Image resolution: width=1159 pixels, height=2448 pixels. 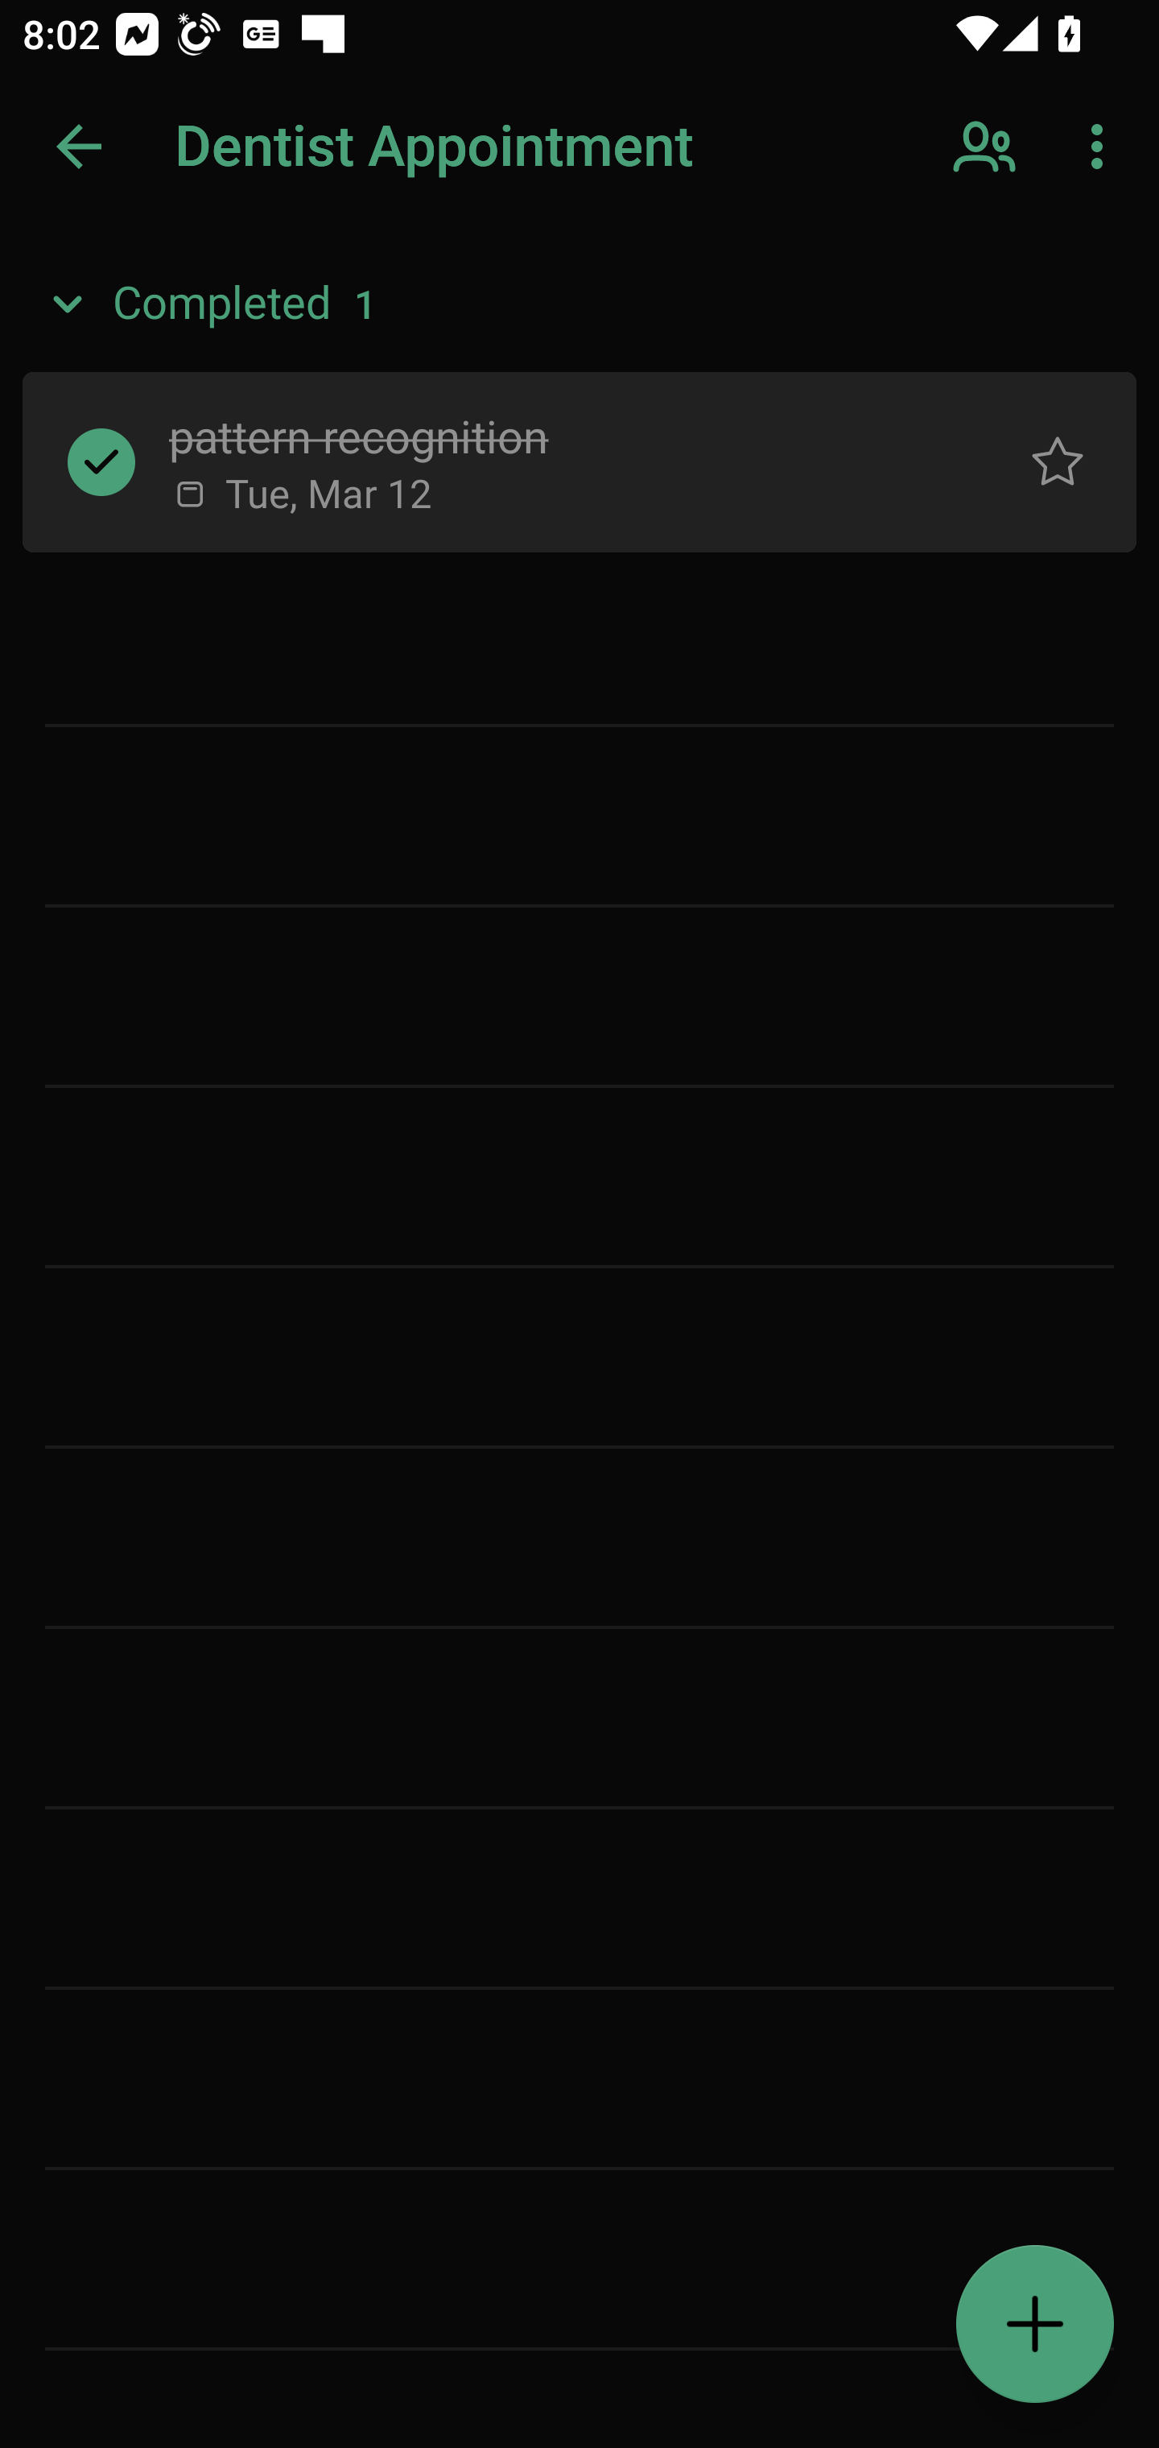 I want to click on More options, so click(x=1103, y=147).